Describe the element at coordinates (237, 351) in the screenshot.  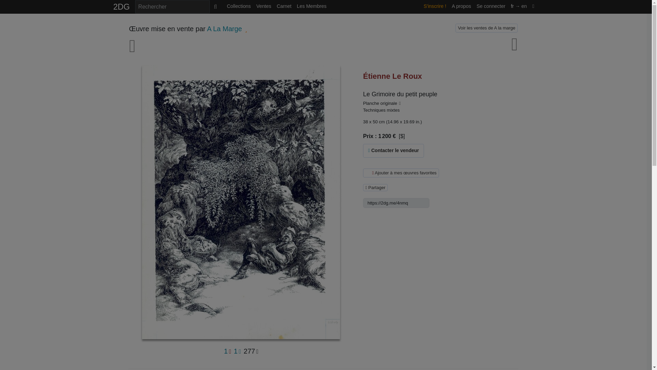
I see `1` at that location.